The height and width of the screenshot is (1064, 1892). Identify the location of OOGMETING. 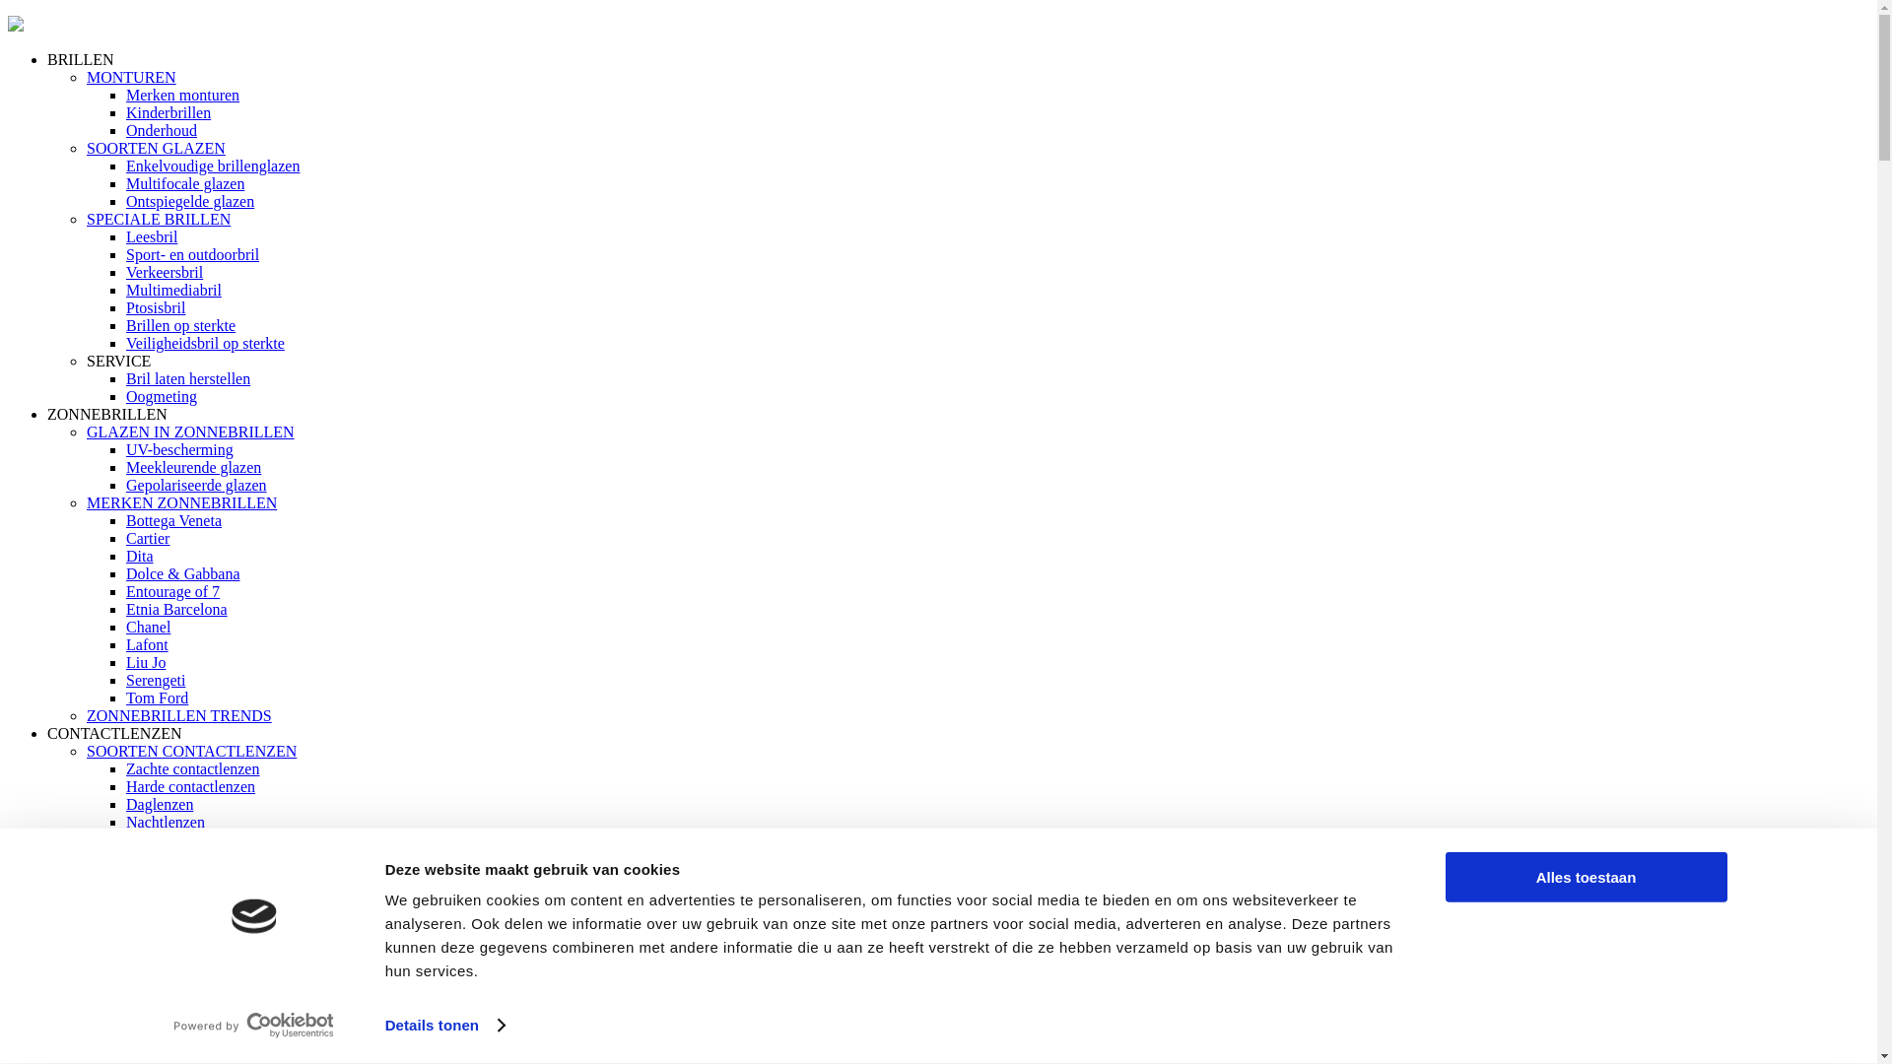
(95, 1017).